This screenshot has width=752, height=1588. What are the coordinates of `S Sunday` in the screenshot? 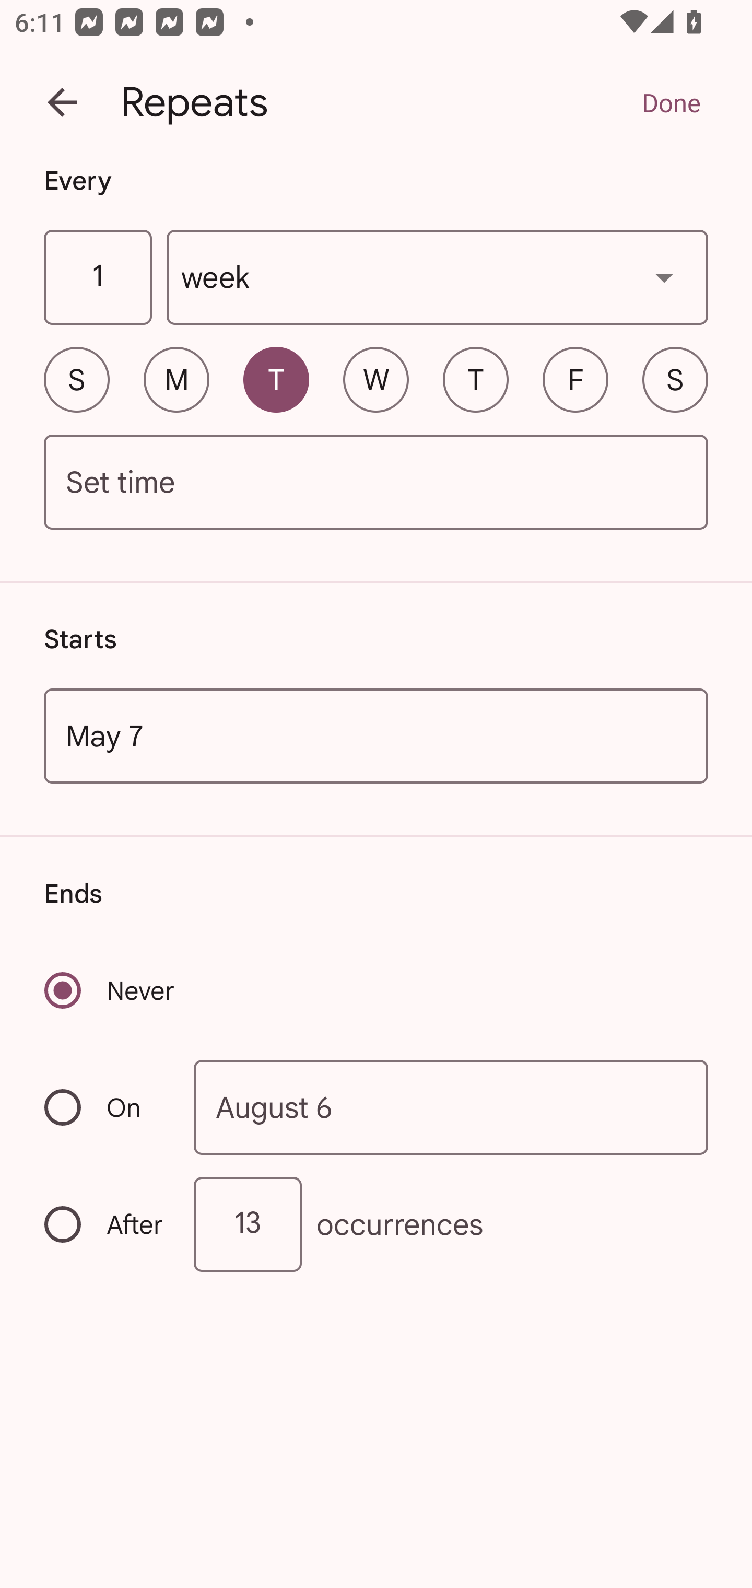 It's located at (76, 379).